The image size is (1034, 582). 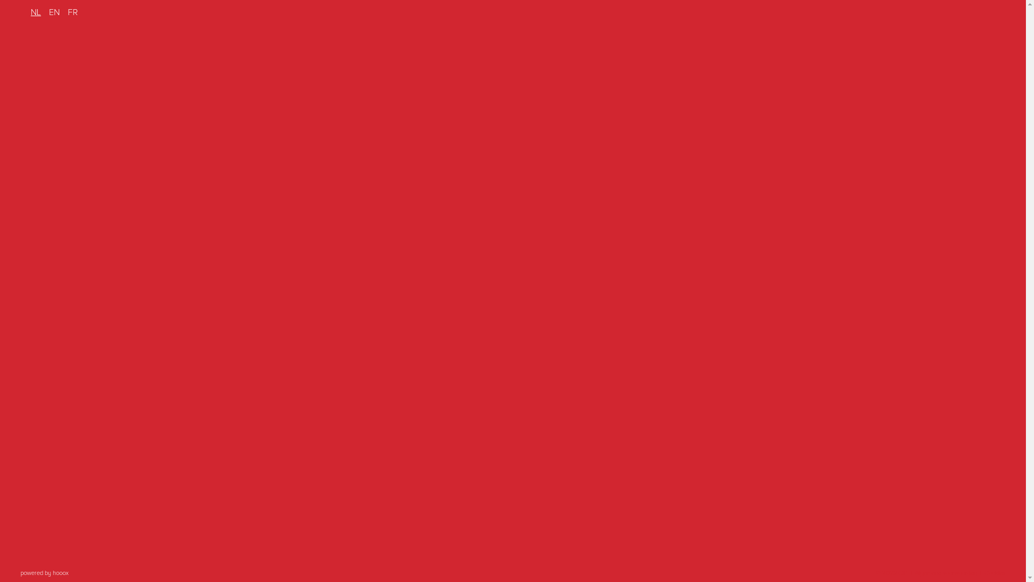 I want to click on Algemene voorwaarden, so click(x=946, y=573).